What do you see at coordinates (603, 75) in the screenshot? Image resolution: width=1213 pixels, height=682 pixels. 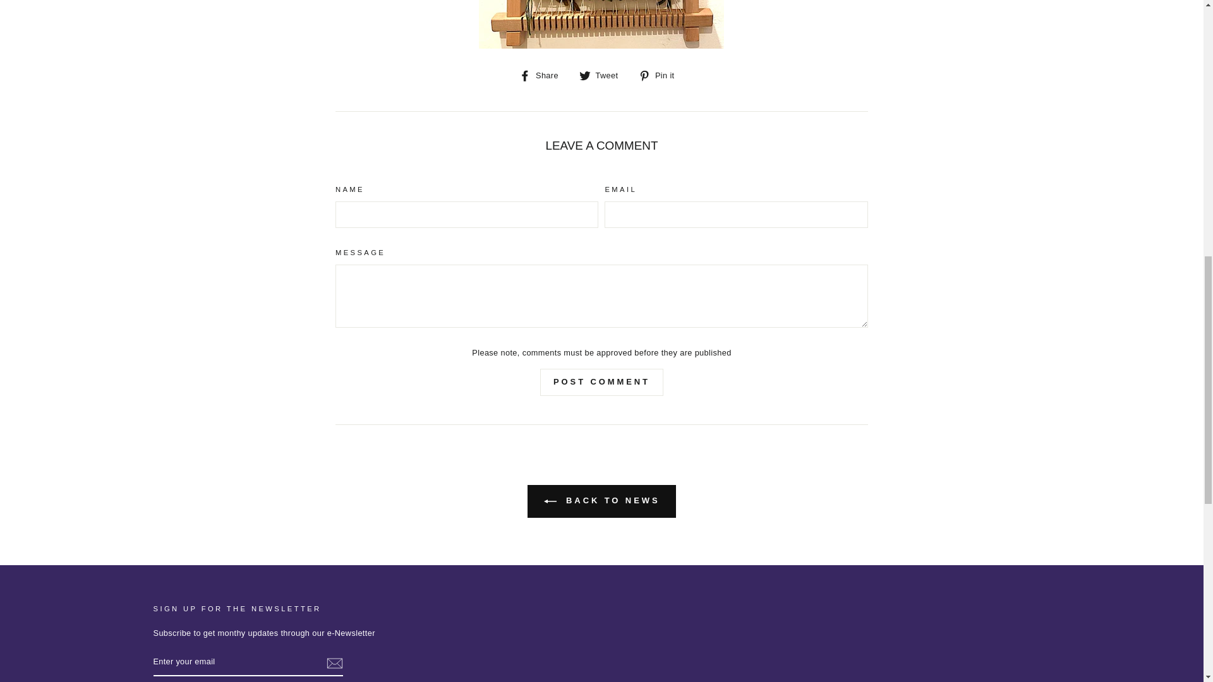 I see `Tweet on Twitter` at bounding box center [603, 75].